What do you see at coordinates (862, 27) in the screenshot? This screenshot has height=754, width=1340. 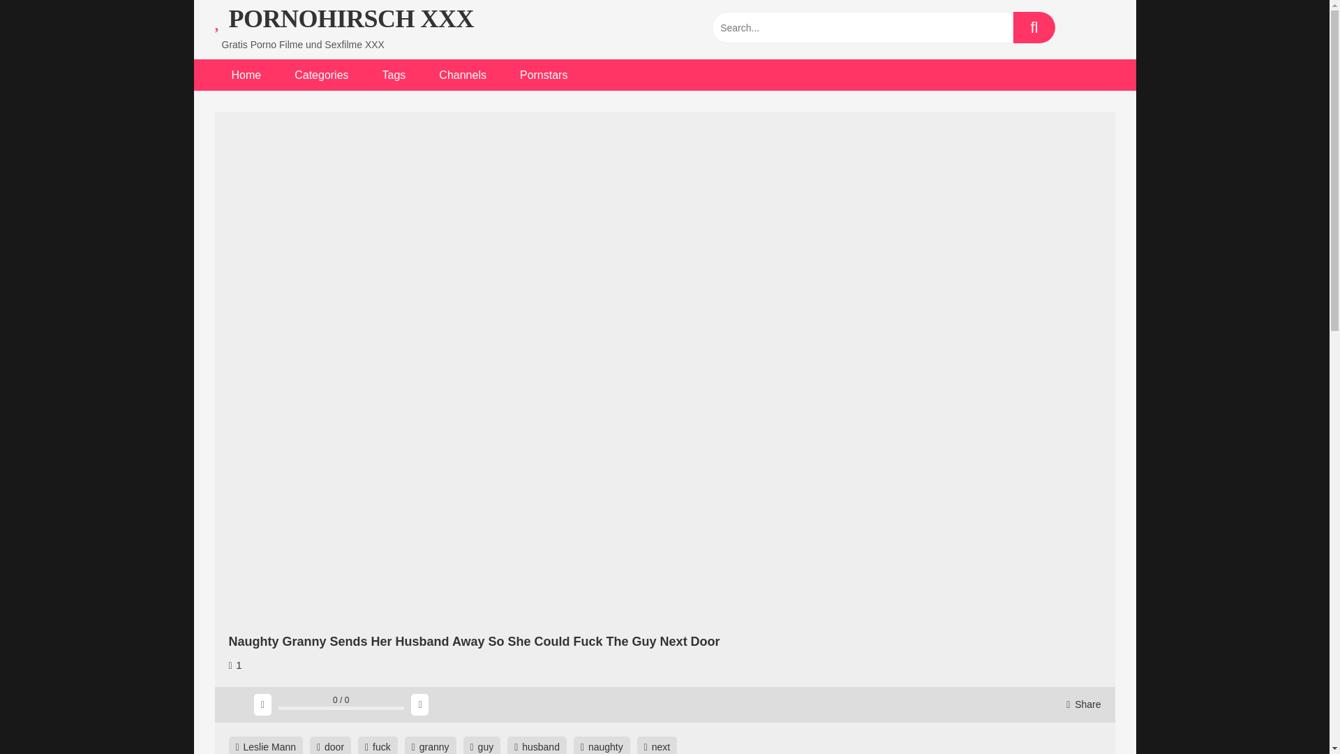 I see `Search...` at bounding box center [862, 27].